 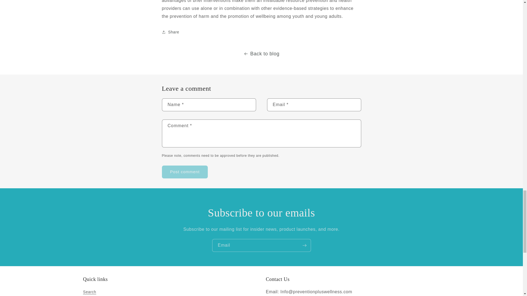 What do you see at coordinates (185, 172) in the screenshot?
I see `Post comment` at bounding box center [185, 172].